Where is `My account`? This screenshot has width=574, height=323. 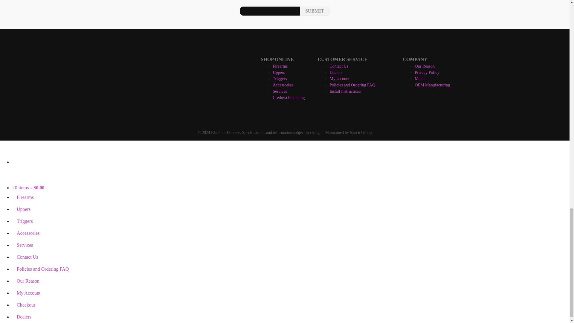 My account is located at coordinates (339, 79).